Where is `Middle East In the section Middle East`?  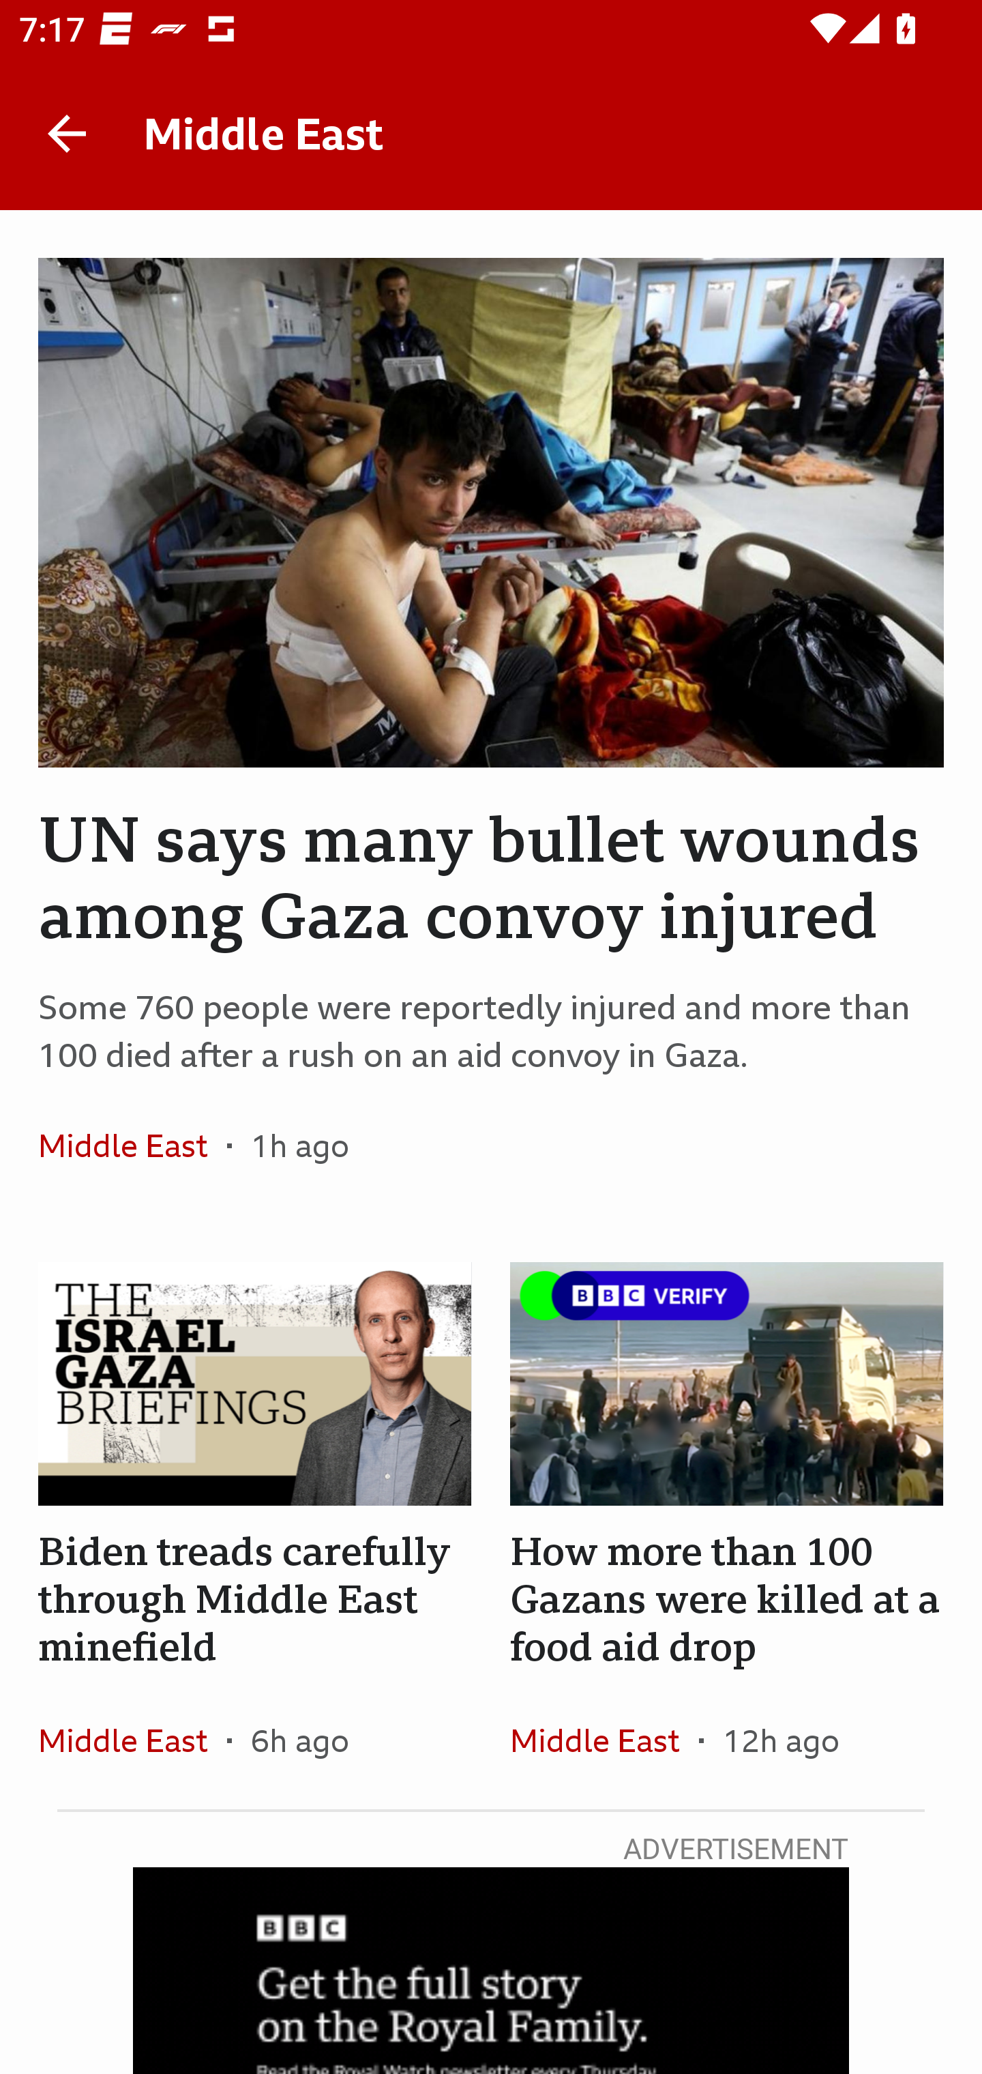
Middle East In the section Middle East is located at coordinates (132, 1145).